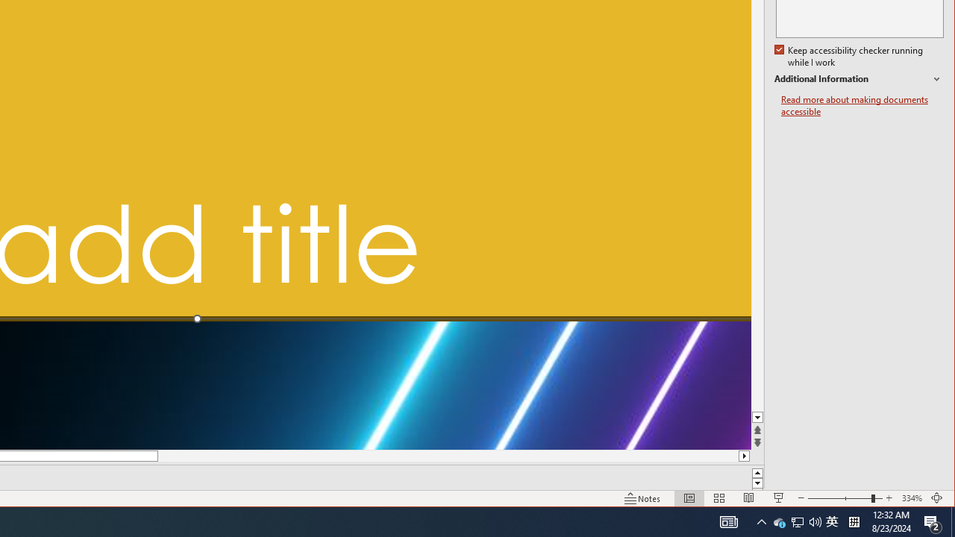 The height and width of the screenshot is (537, 955). Describe the element at coordinates (912, 498) in the screenshot. I see `Zoom 334%` at that location.